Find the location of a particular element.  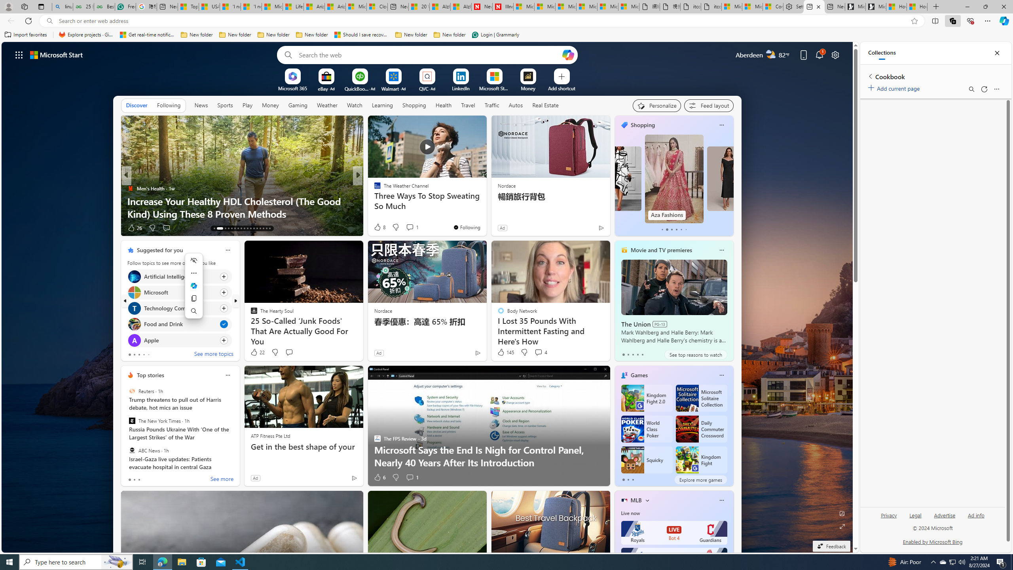

tab-3 is located at coordinates (637, 354).